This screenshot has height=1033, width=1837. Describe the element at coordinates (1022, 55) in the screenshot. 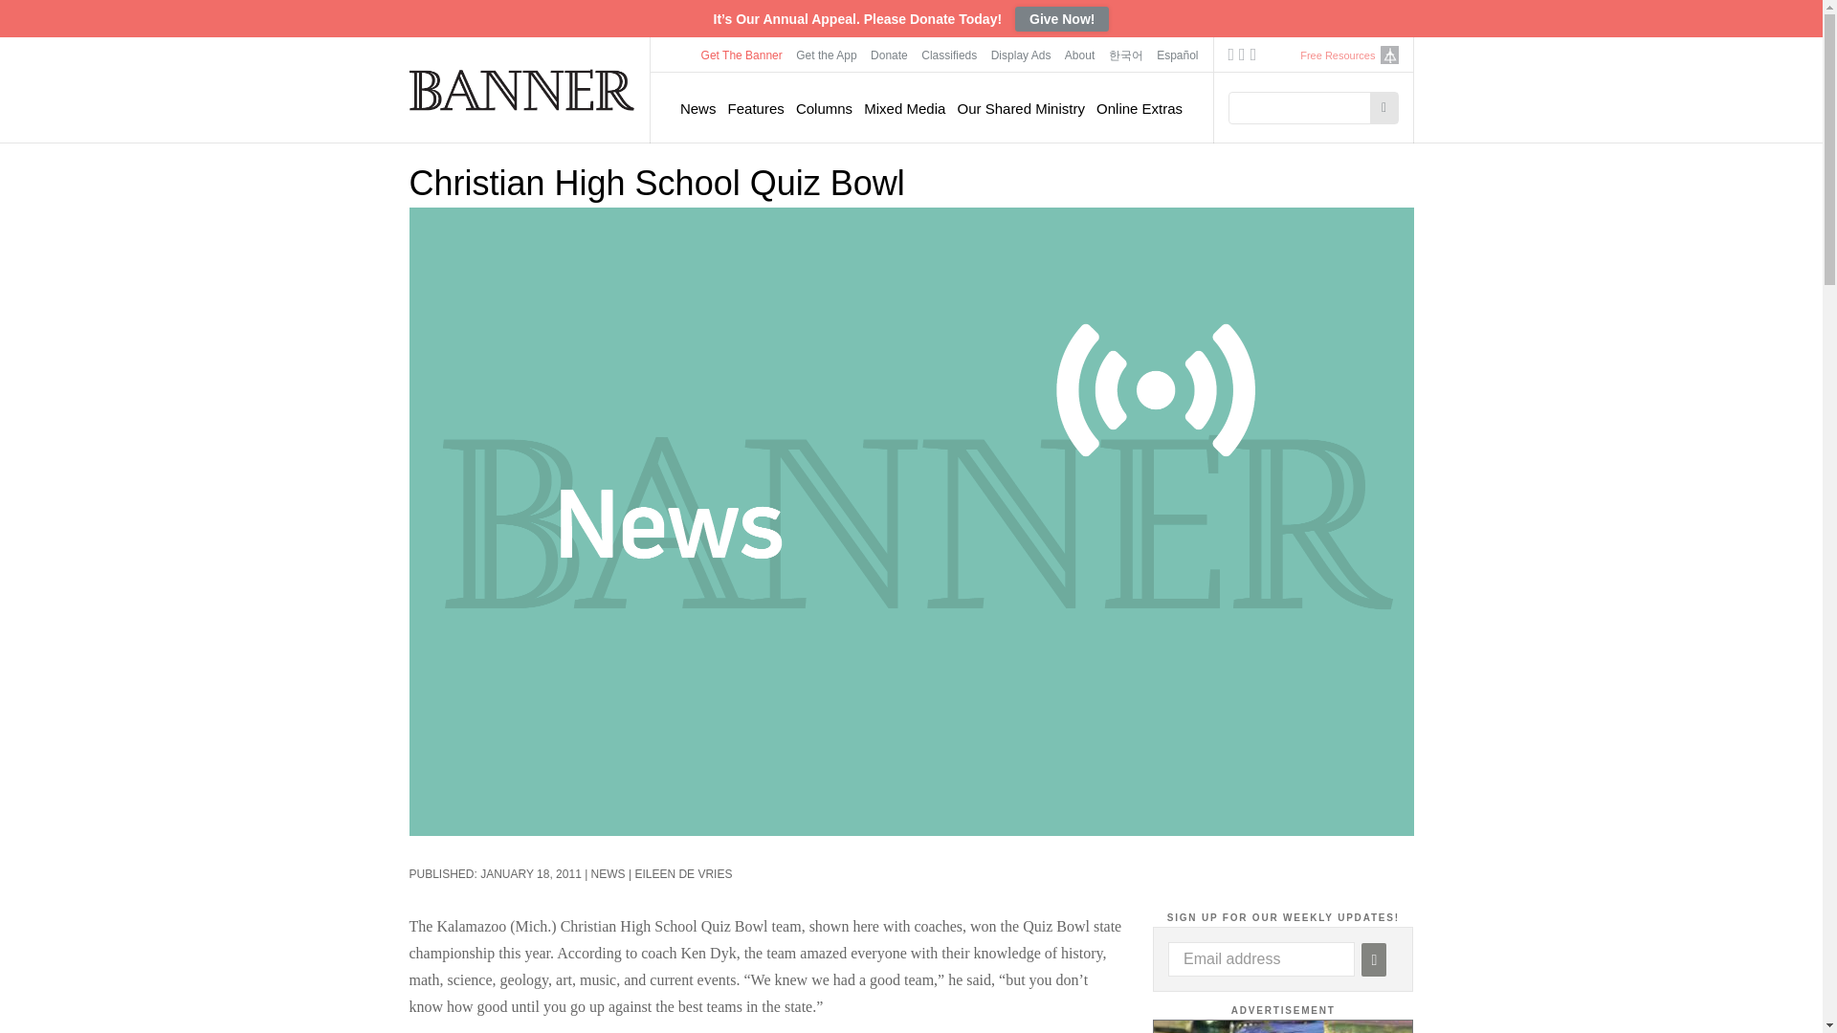

I see `Display Ads` at that location.